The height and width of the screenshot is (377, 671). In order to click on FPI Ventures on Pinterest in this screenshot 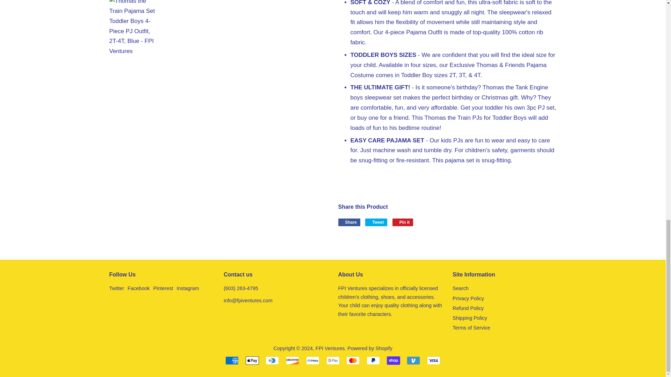, I will do `click(163, 288)`.